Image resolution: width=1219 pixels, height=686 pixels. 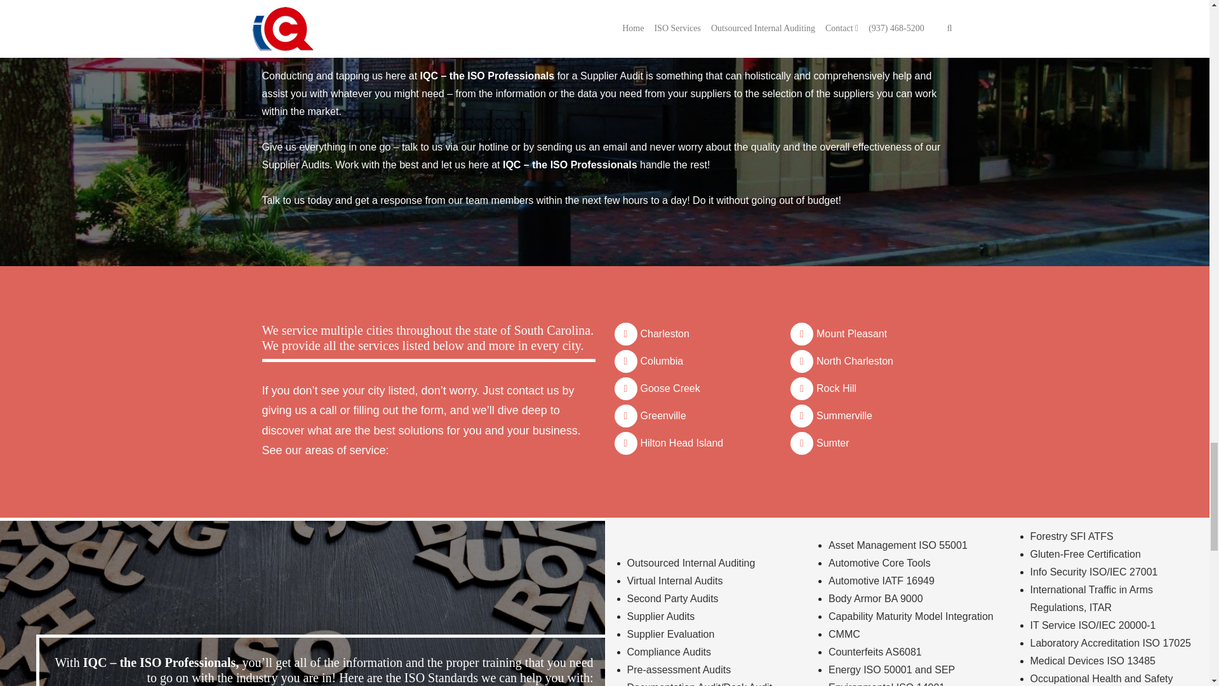 I want to click on Body Armor BA 9000, so click(x=876, y=598).